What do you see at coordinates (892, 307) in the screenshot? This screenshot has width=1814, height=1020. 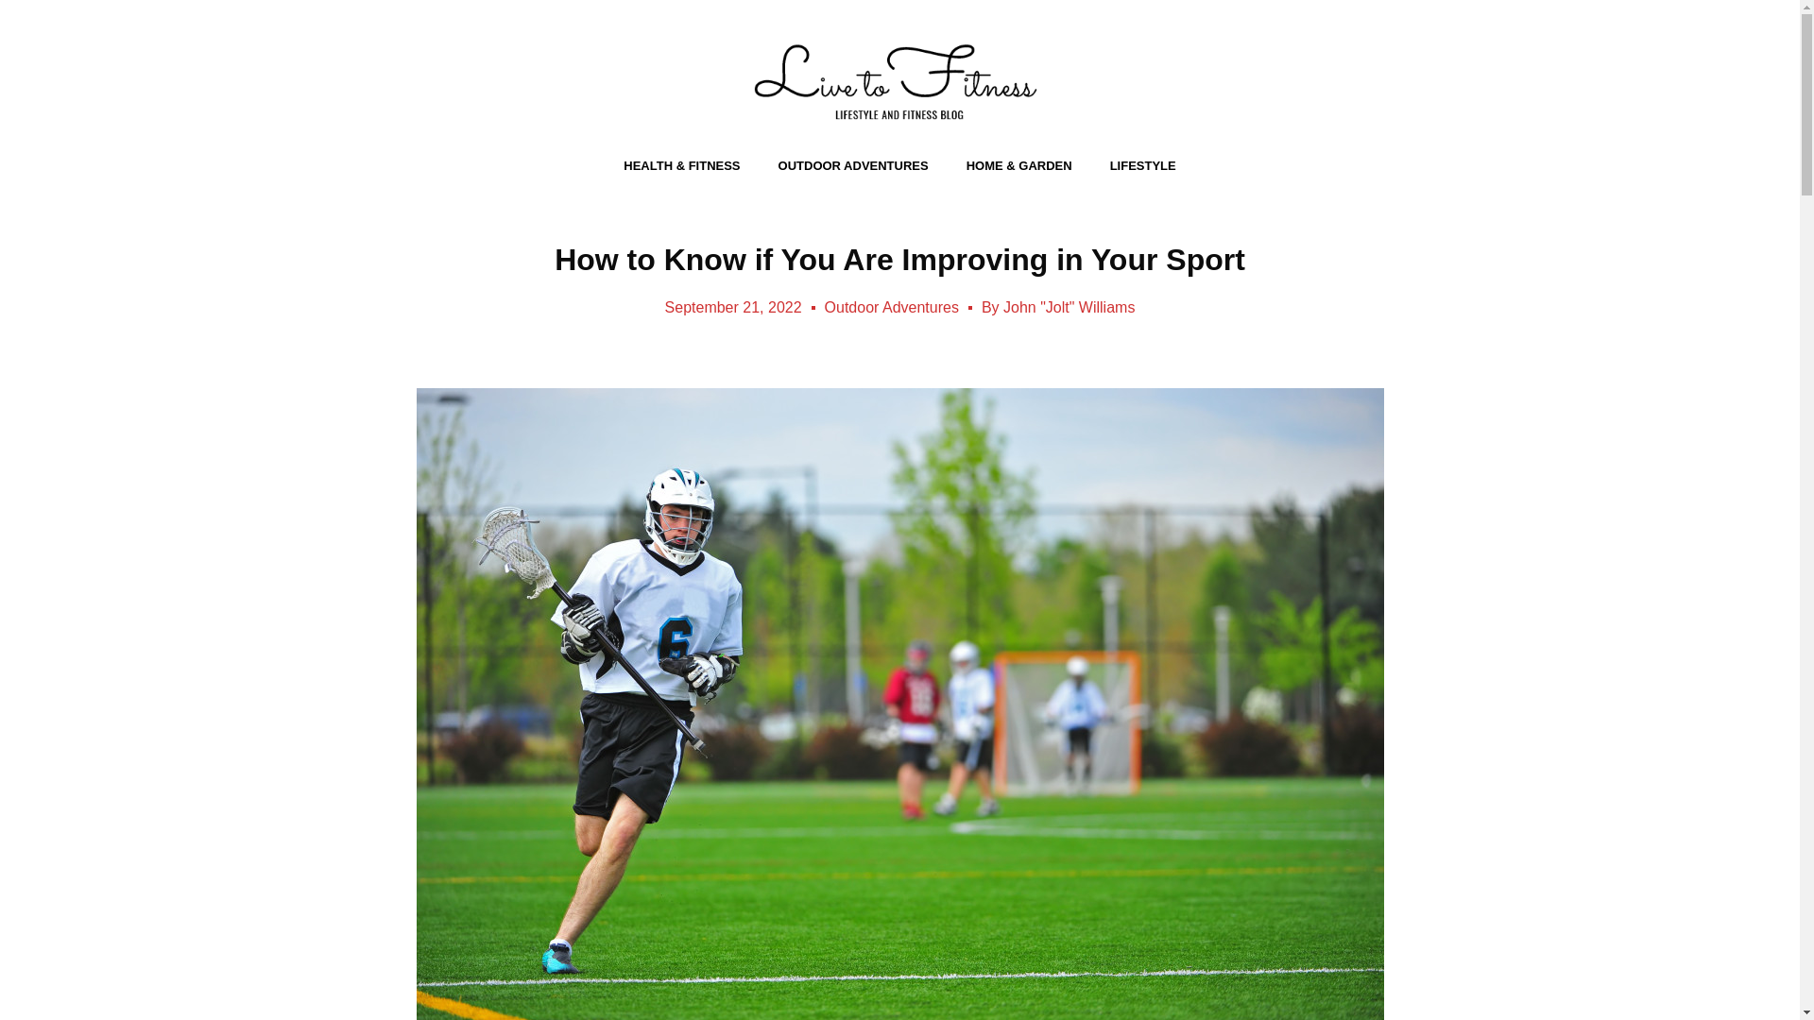 I see `Outdoor Adventures` at bounding box center [892, 307].